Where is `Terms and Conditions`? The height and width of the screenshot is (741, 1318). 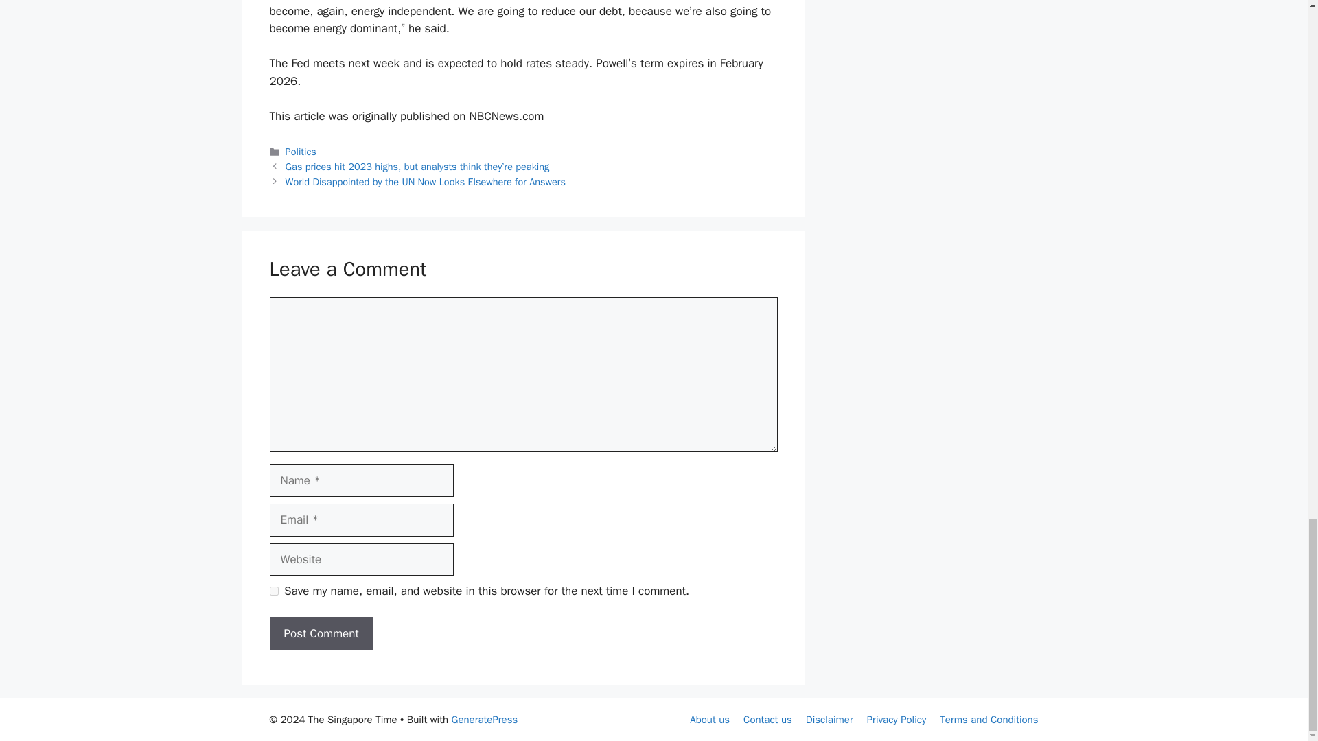
Terms and Conditions is located at coordinates (988, 720).